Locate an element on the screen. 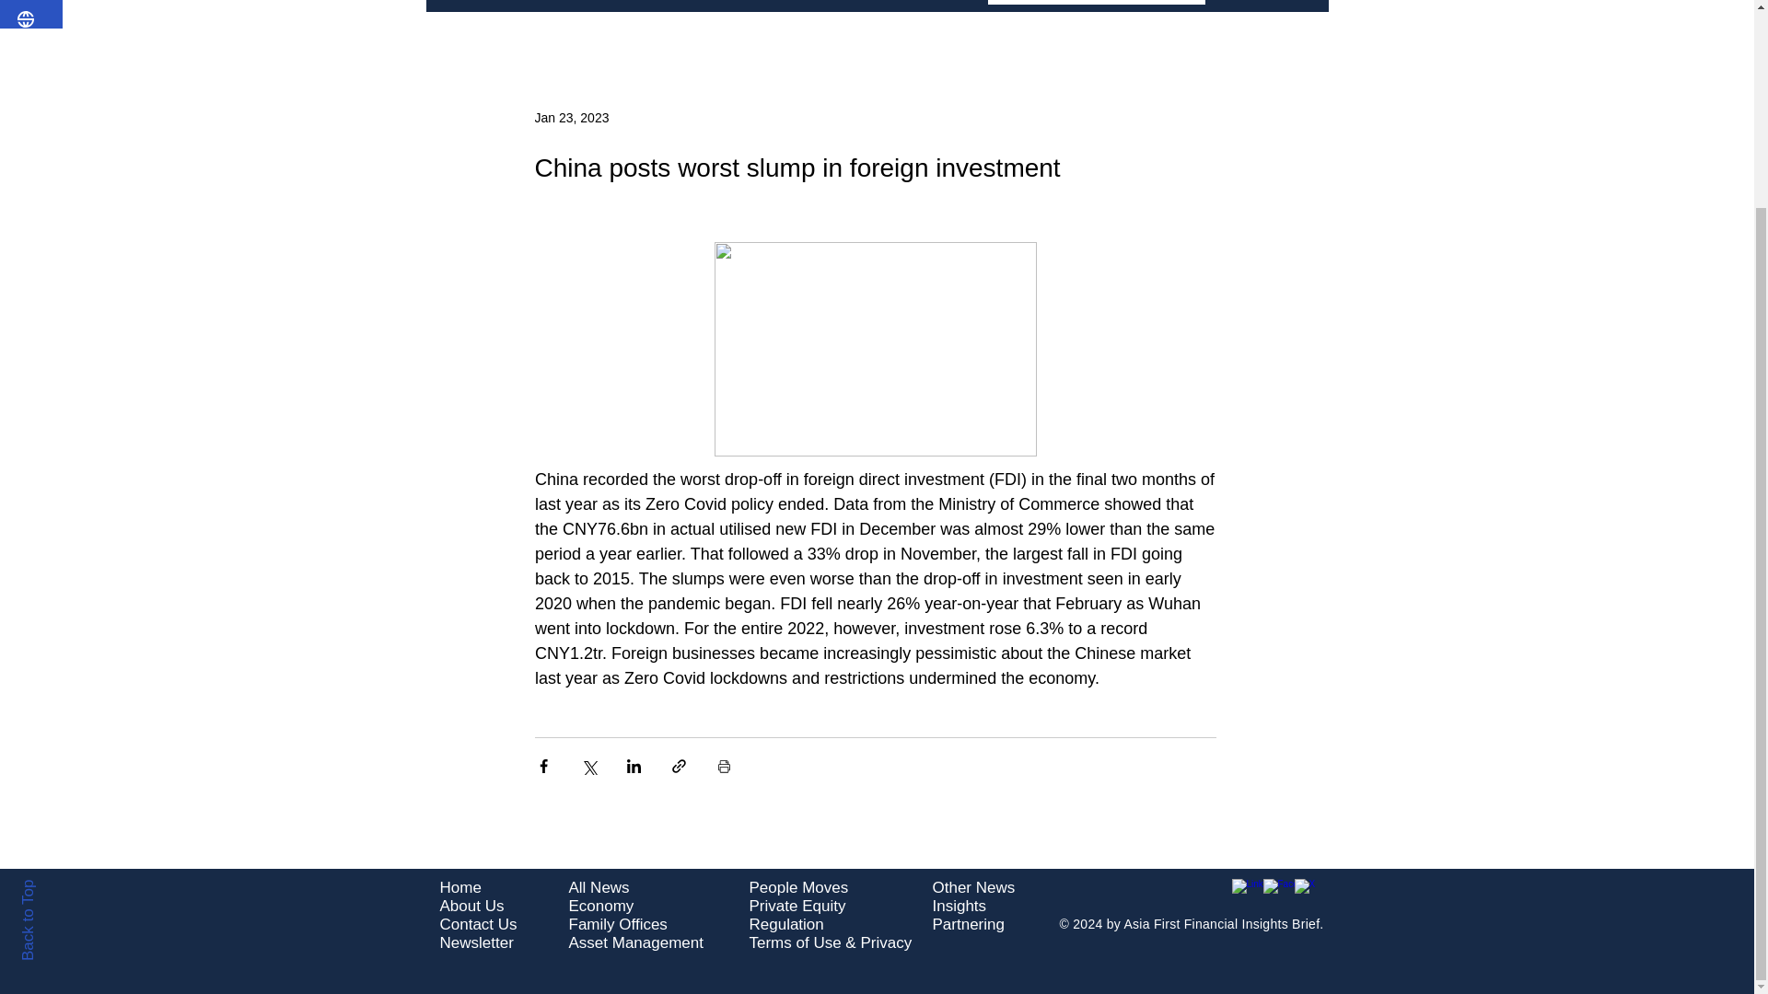 This screenshot has height=994, width=1768. All News is located at coordinates (599, 887).